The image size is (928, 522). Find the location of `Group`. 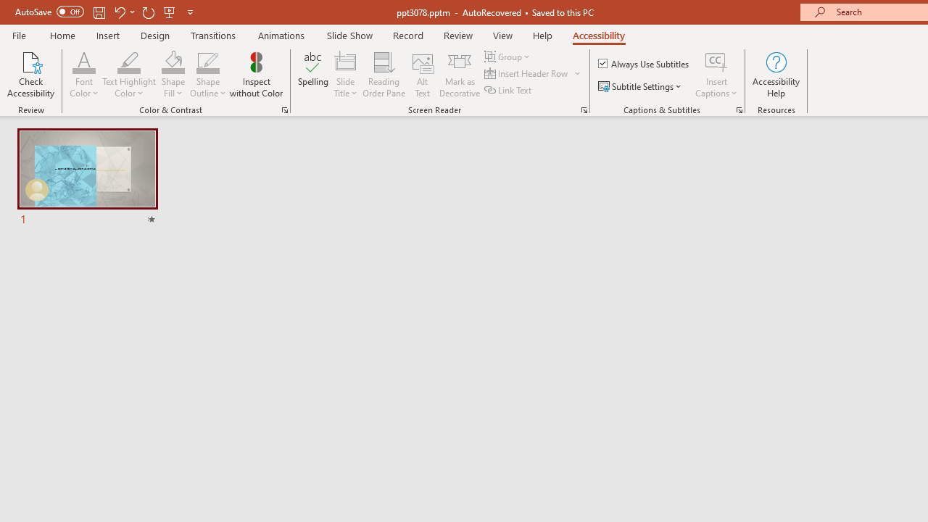

Group is located at coordinates (509, 57).